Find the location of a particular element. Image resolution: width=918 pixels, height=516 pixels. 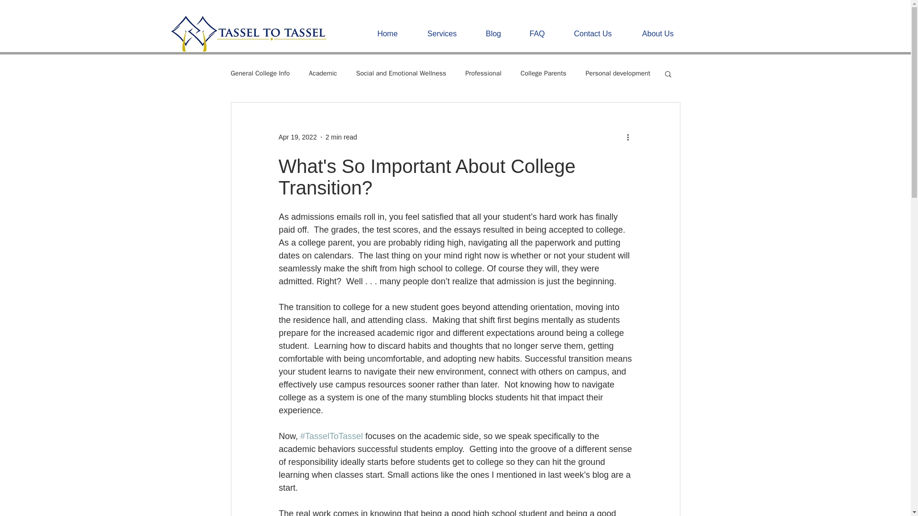

Contact Us is located at coordinates (592, 33).